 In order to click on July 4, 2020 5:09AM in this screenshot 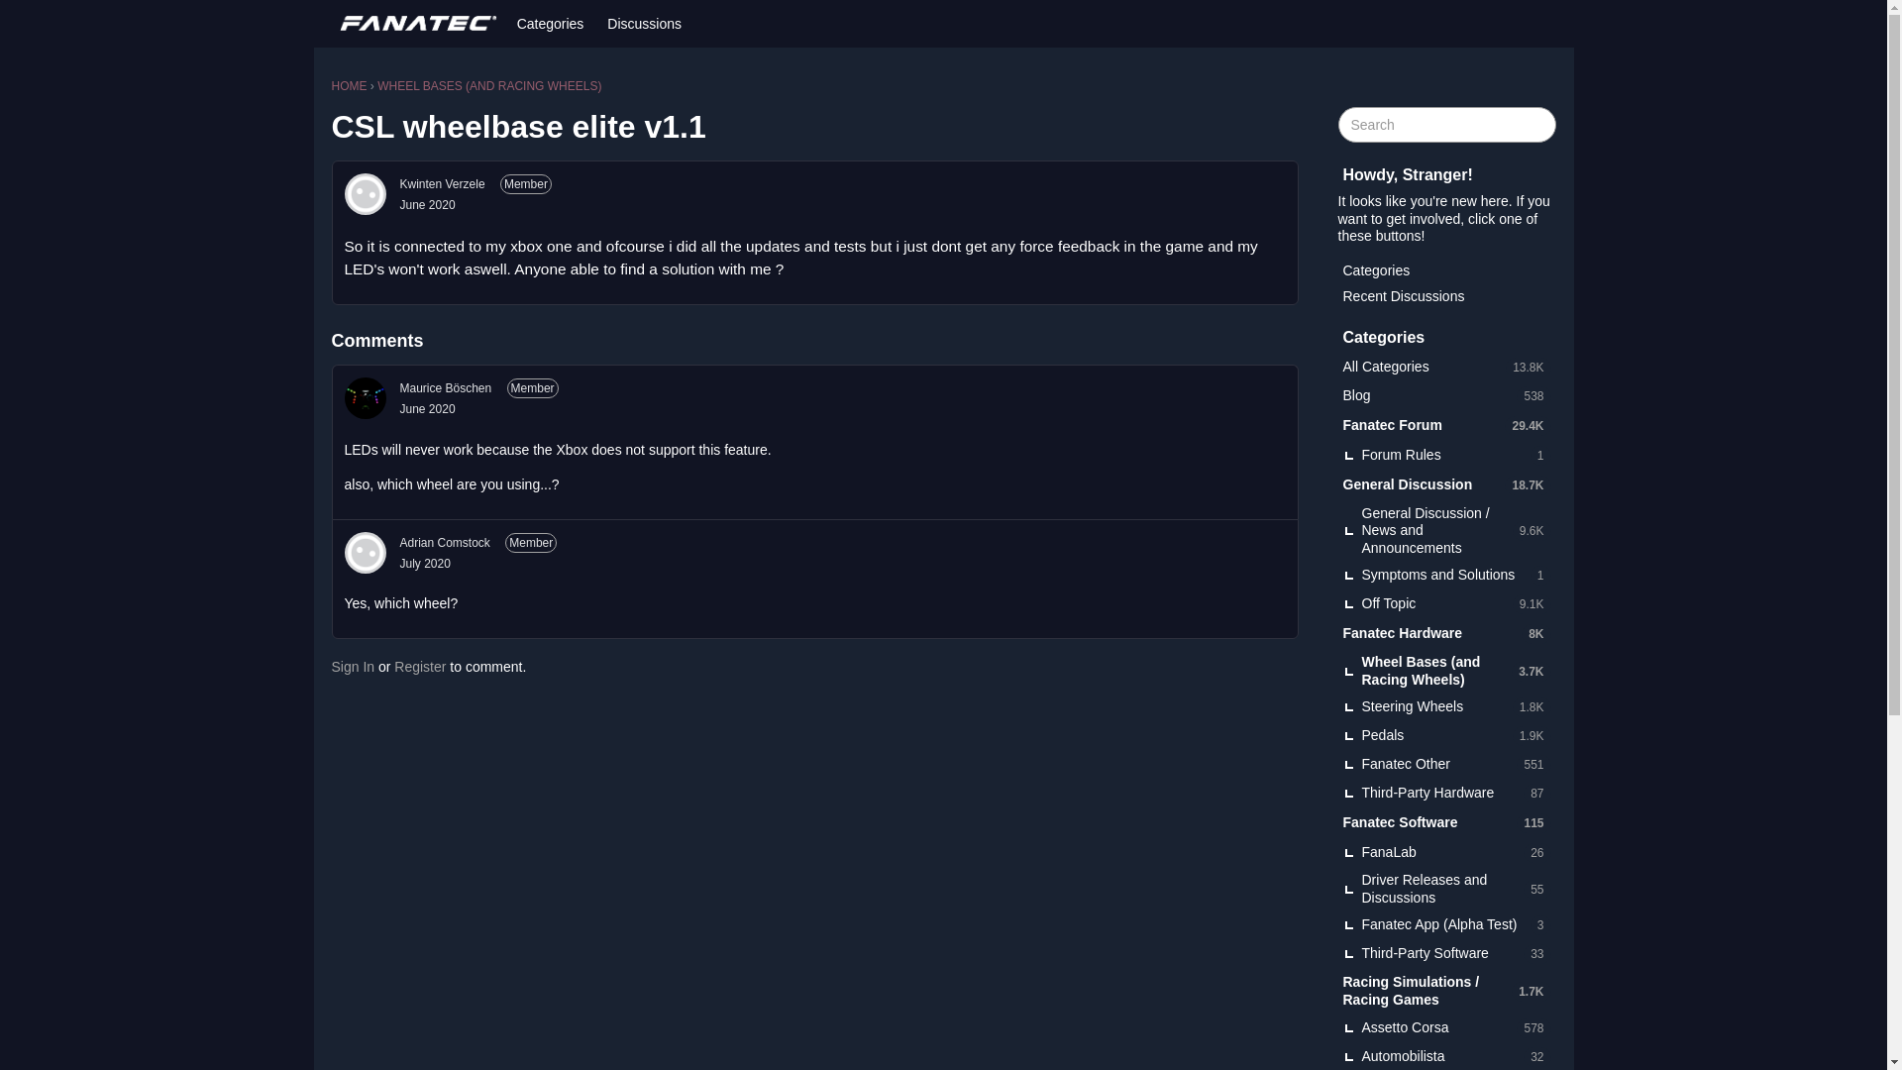, I will do `click(425, 563)`.